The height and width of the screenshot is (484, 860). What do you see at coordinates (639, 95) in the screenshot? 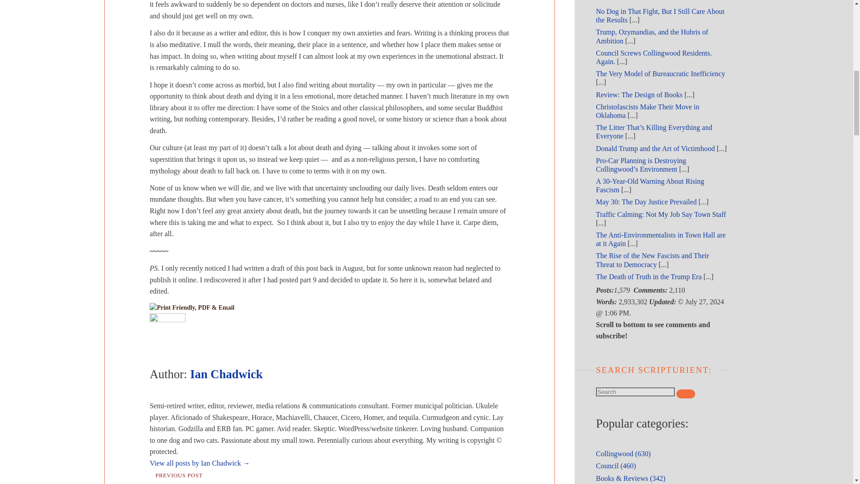
I see `Review: The Design of Books` at bounding box center [639, 95].